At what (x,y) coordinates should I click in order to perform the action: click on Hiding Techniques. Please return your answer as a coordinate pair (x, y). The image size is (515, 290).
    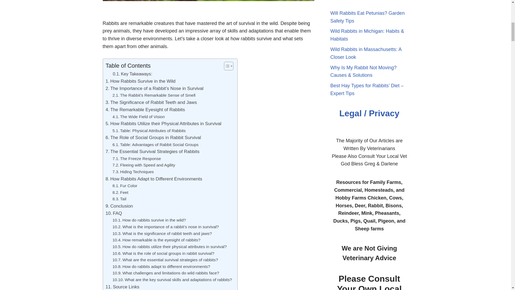
    Looking at the image, I should click on (133, 172).